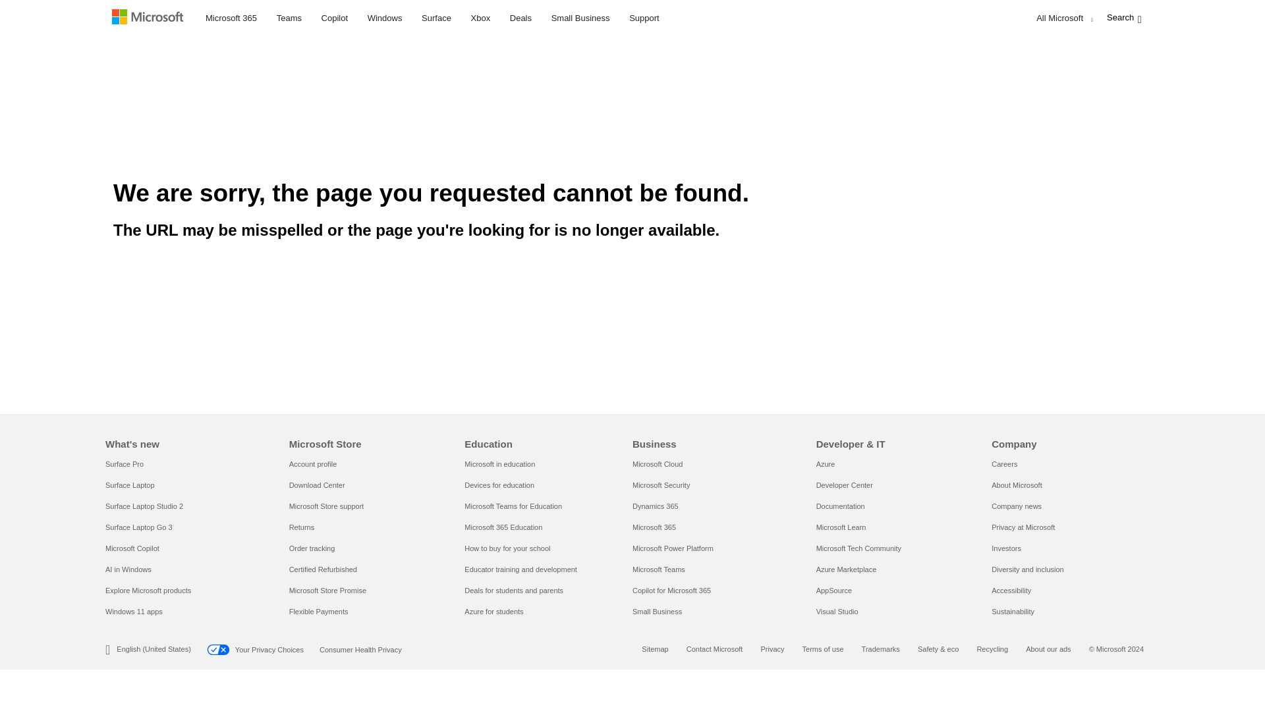  I want to click on All Microsoft, so click(1062, 18).